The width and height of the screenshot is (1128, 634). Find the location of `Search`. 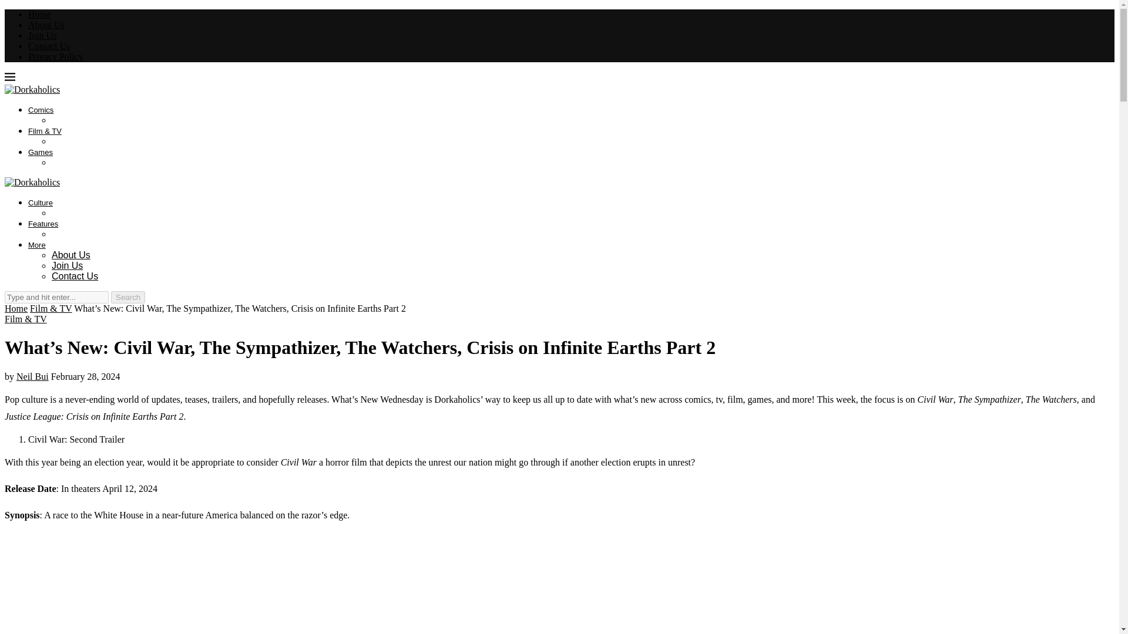

Search is located at coordinates (128, 297).